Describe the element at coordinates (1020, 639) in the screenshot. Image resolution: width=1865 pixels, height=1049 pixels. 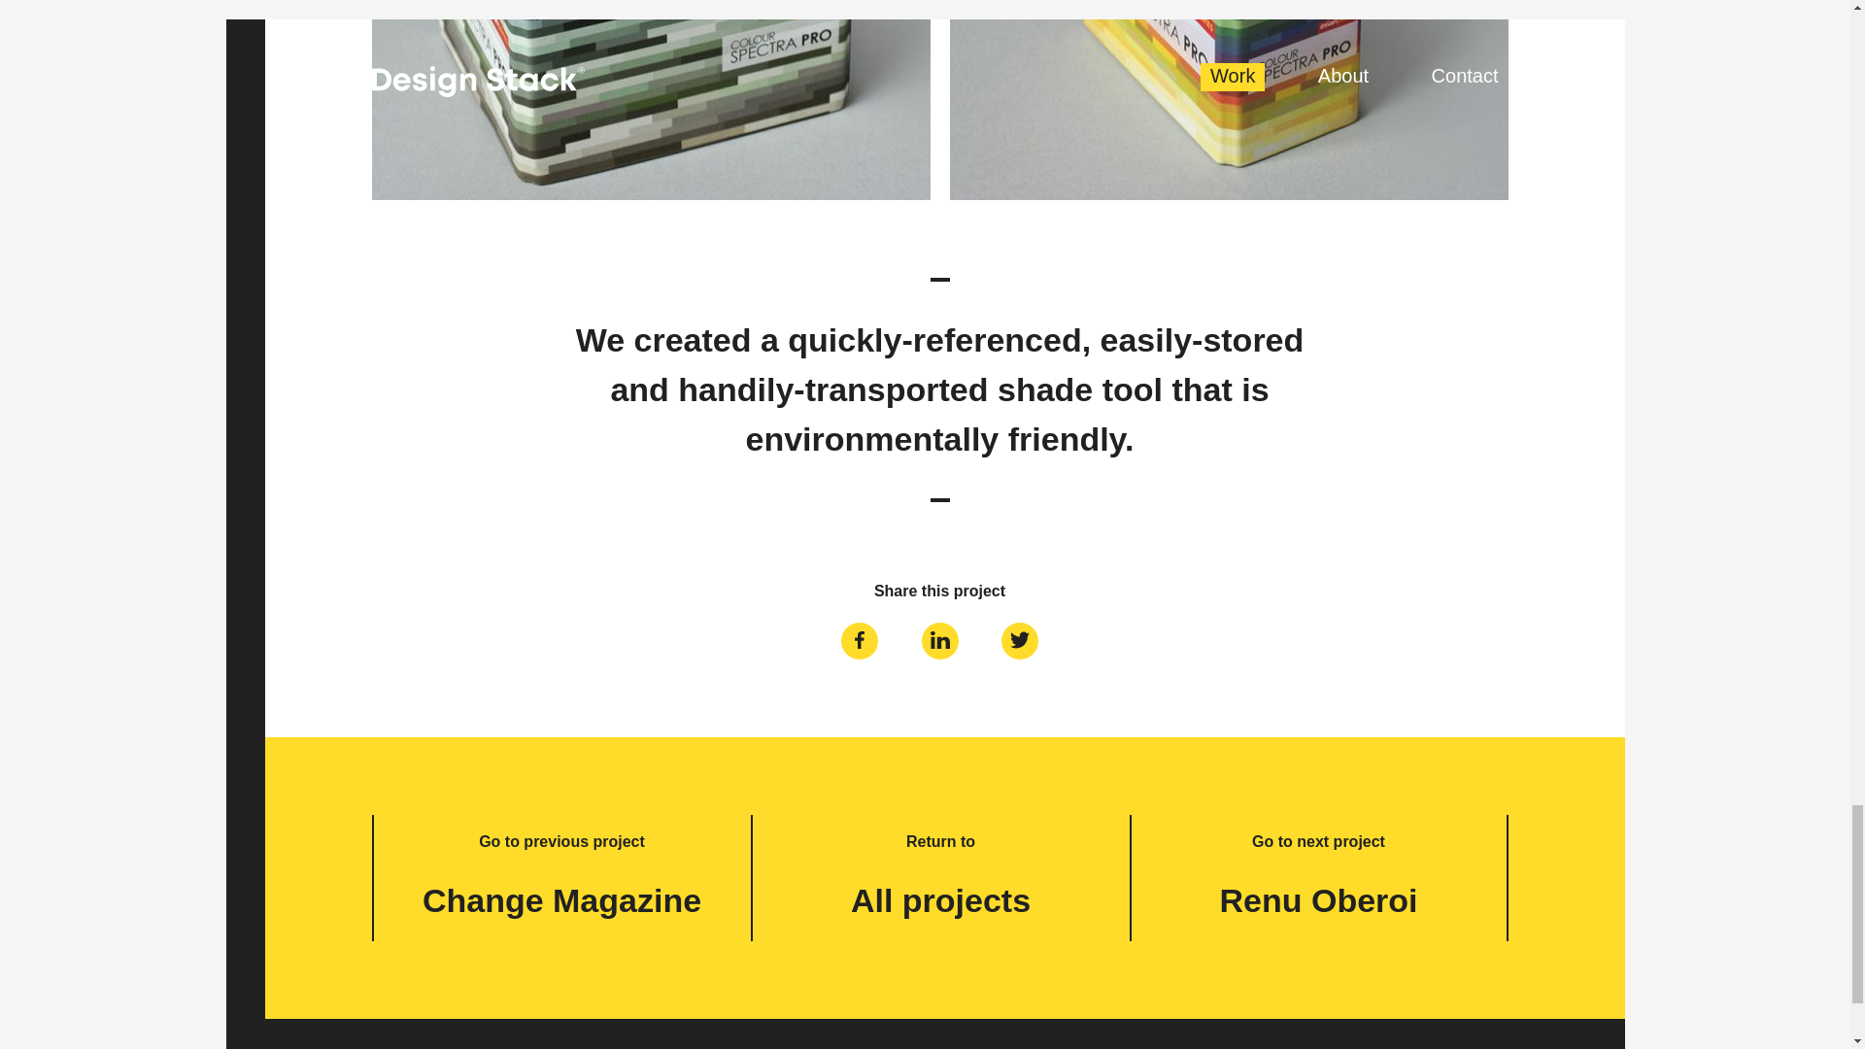
I see `Twitter` at that location.